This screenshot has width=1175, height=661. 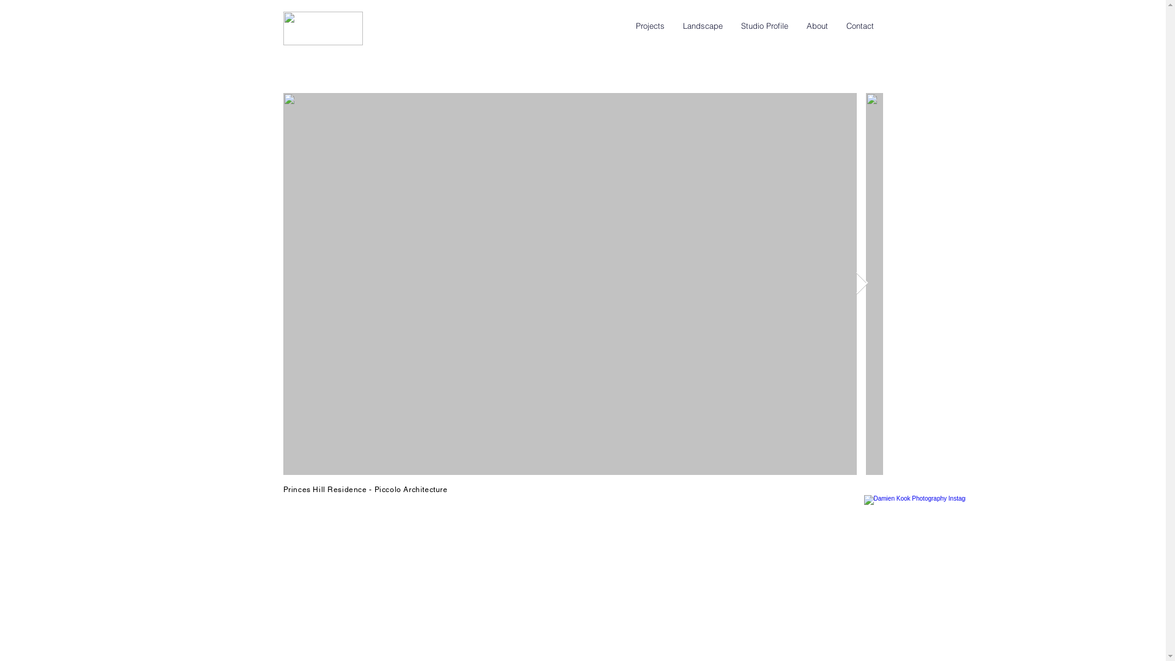 I want to click on Landscape, so click(x=703, y=26).